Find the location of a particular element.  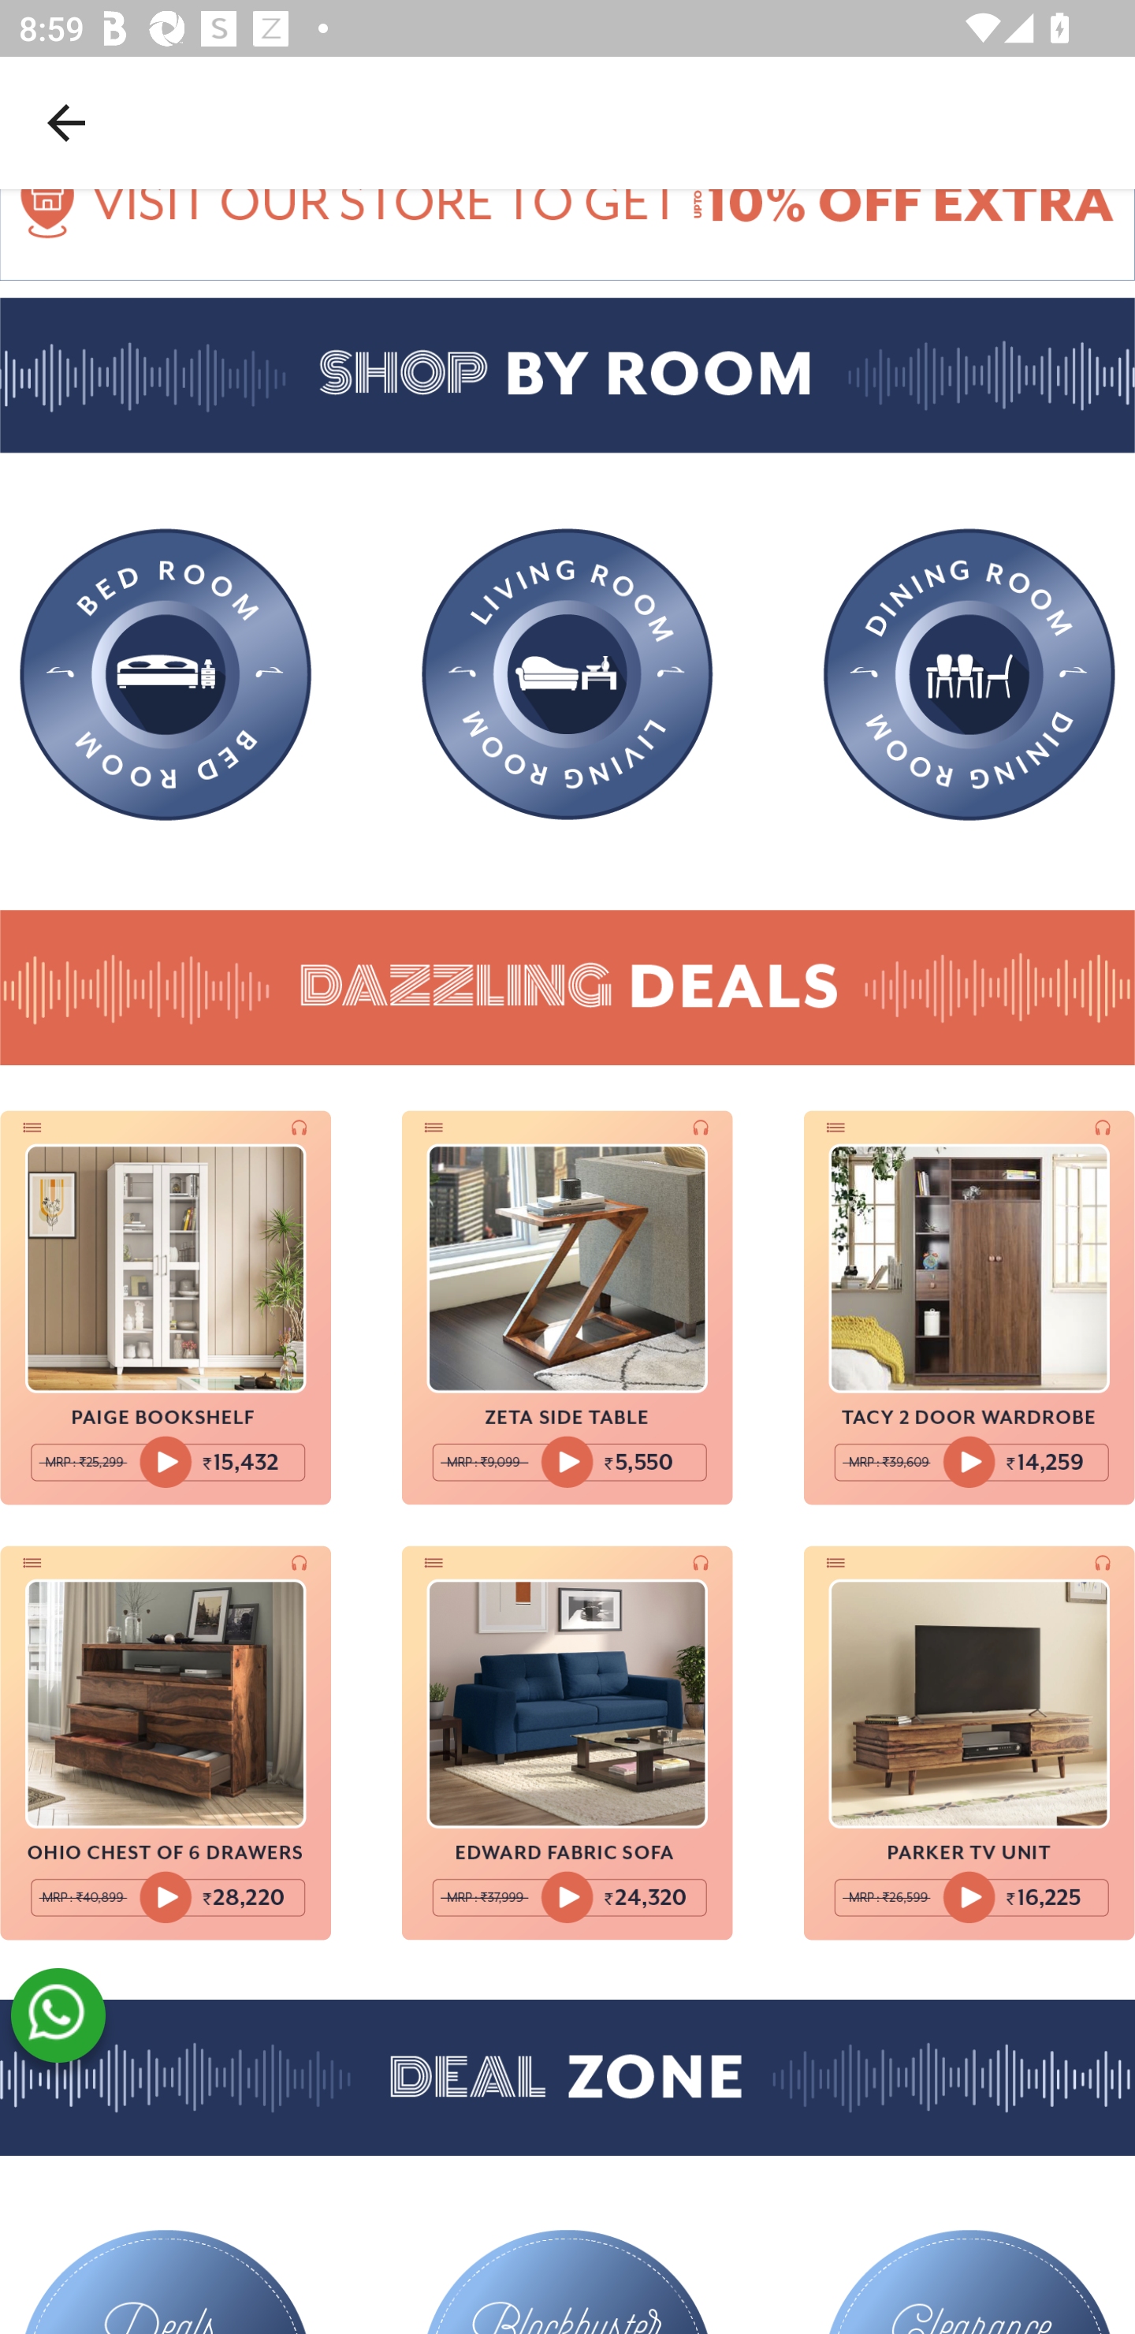

Dinig room is located at coordinates (969, 677).